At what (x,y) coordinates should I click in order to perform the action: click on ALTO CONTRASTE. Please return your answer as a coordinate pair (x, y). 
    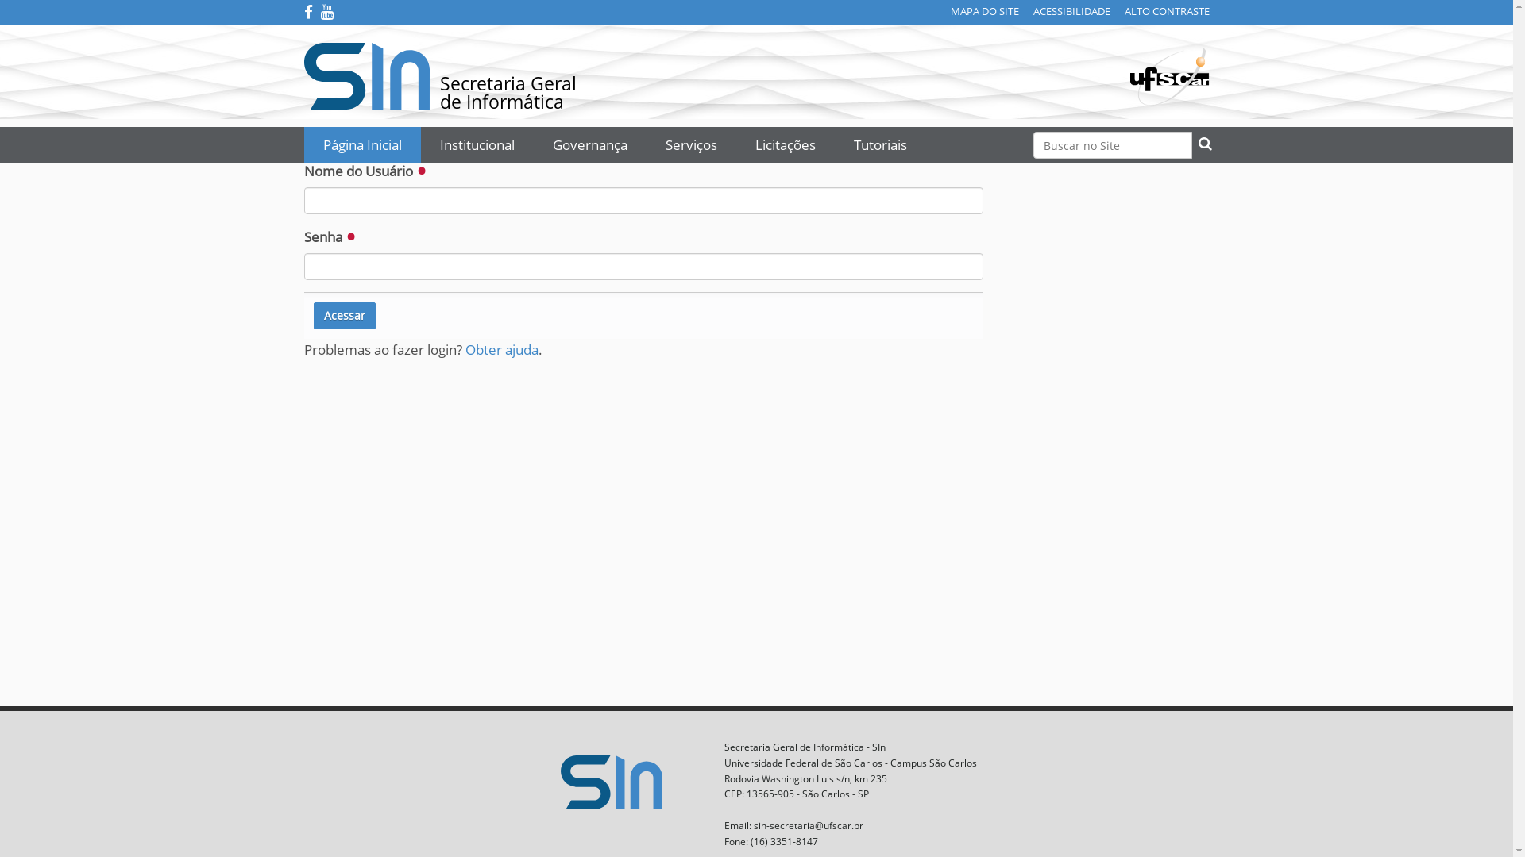
    Looking at the image, I should click on (1168, 11).